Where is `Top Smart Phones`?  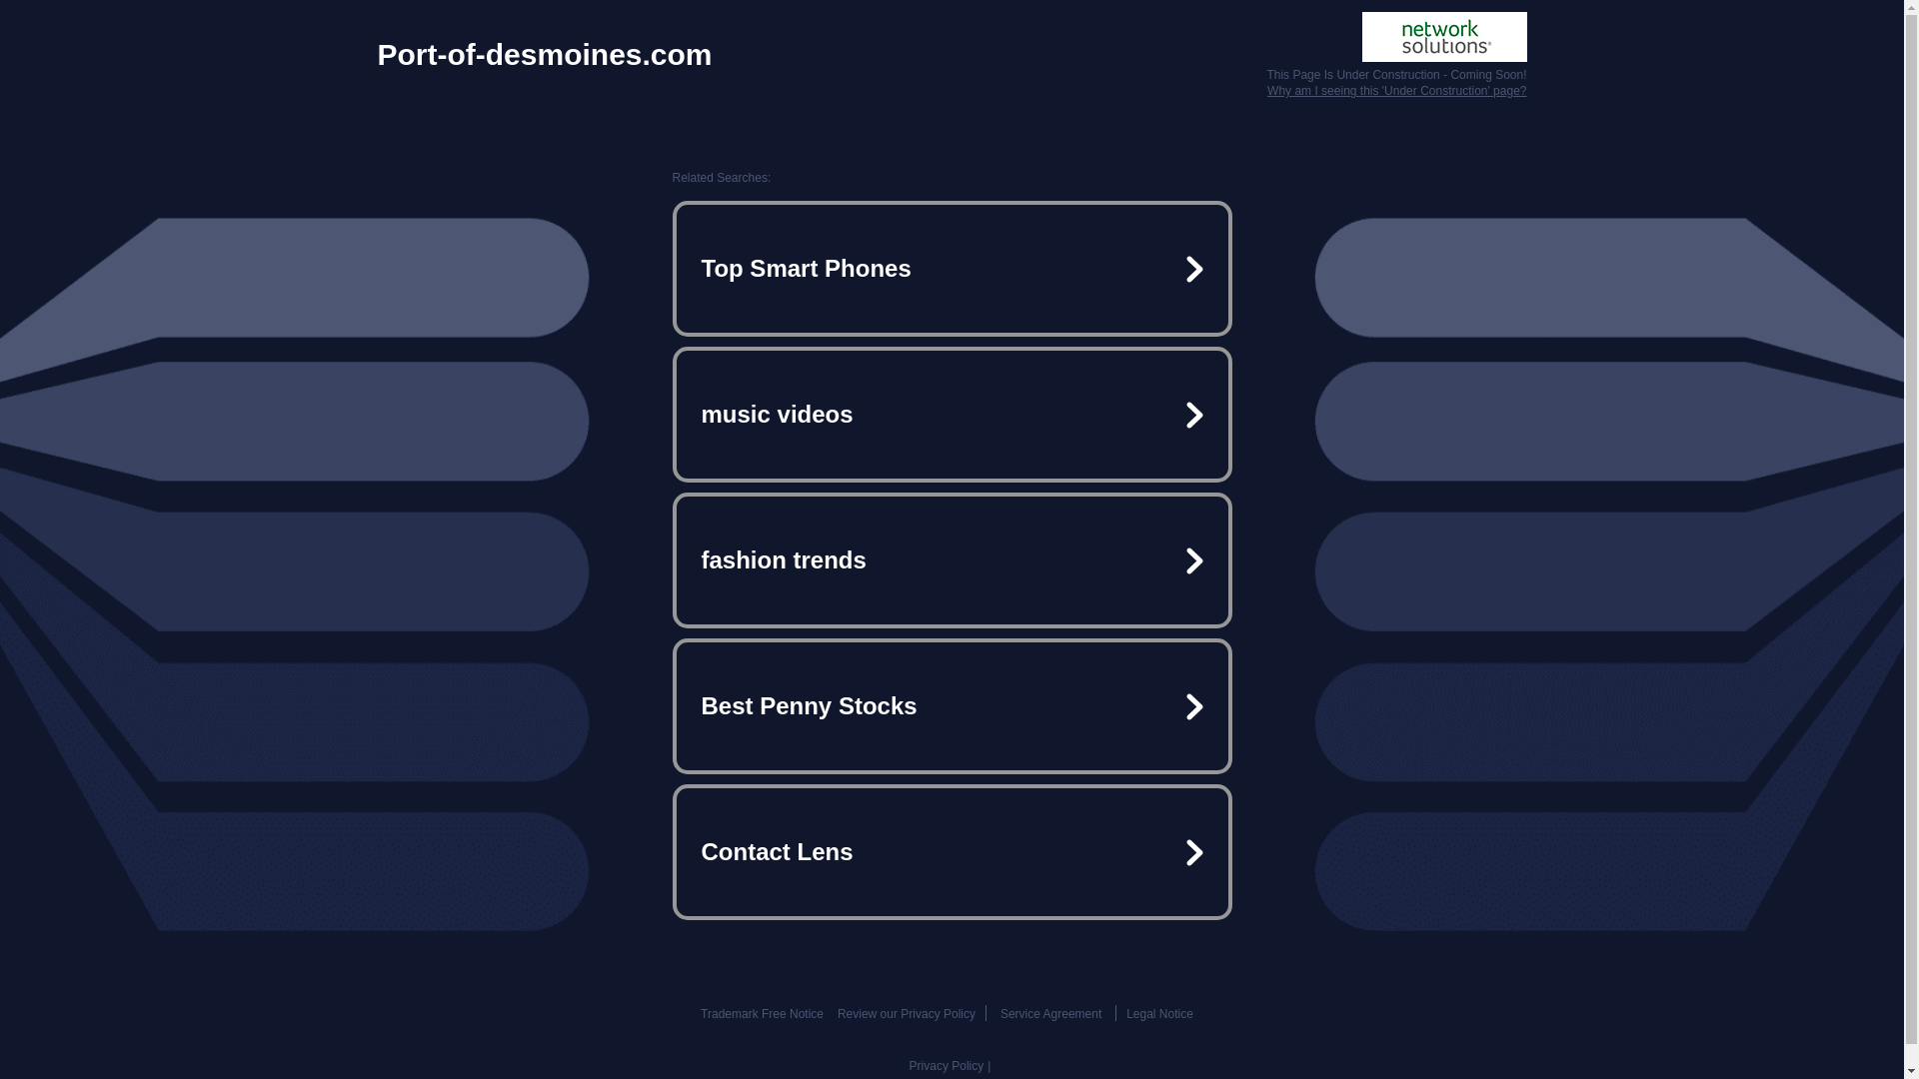
Top Smart Phones is located at coordinates (952, 268).